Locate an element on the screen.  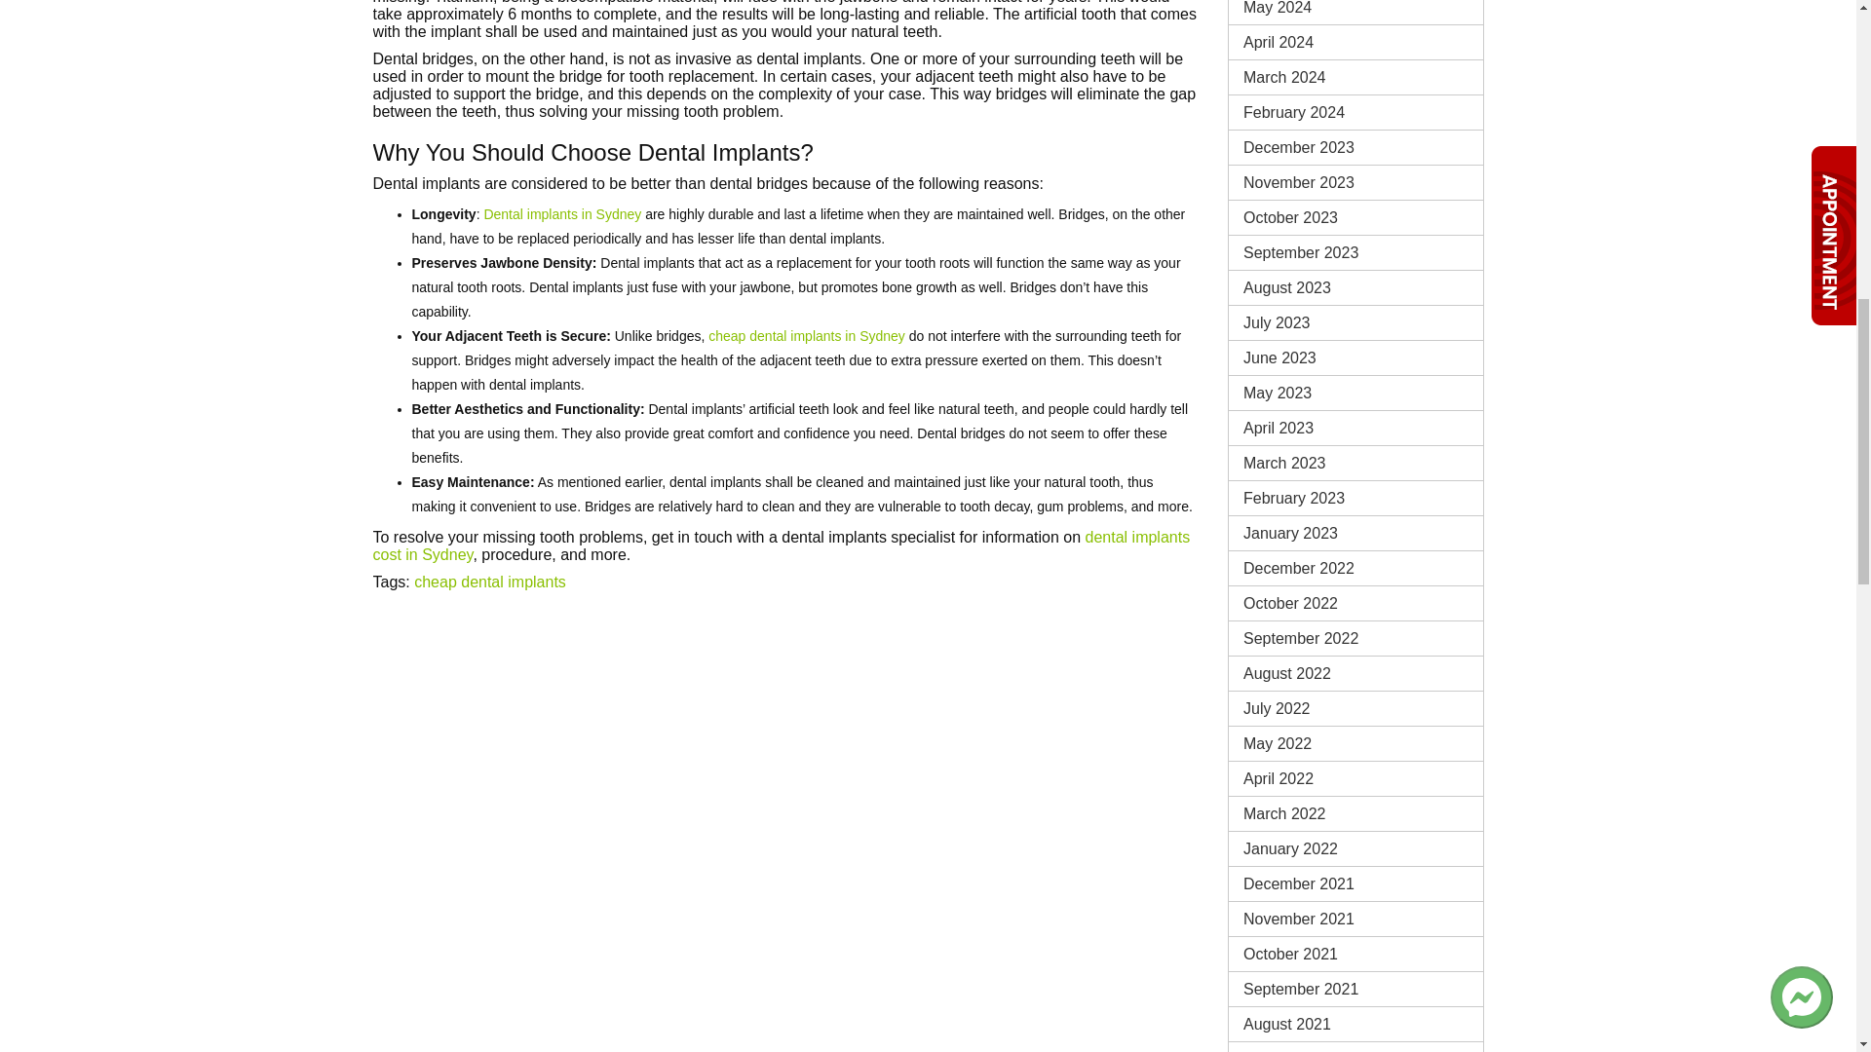
February 2024 is located at coordinates (1356, 112).